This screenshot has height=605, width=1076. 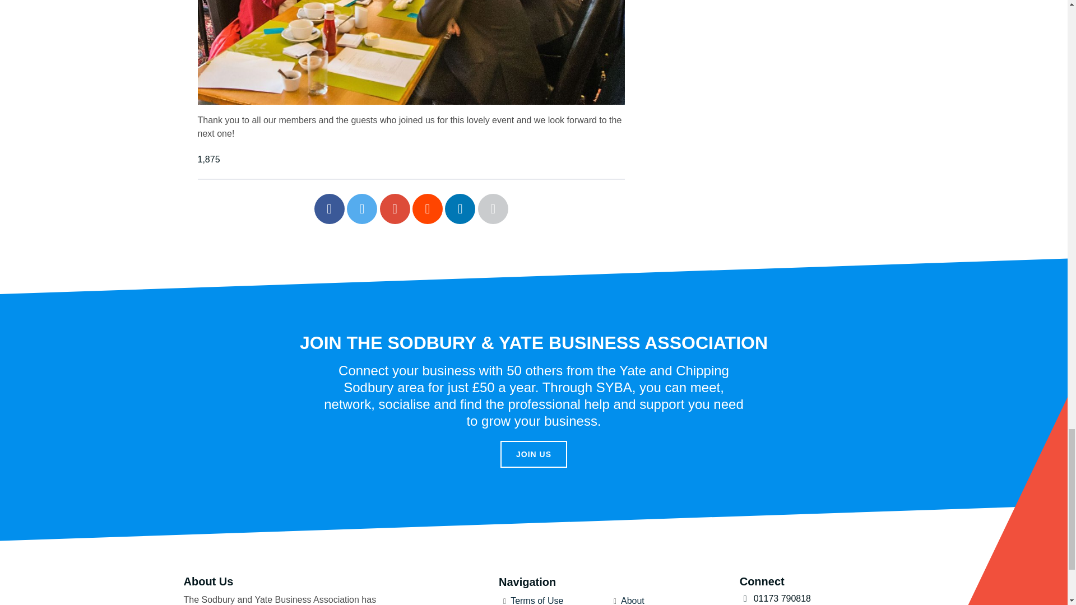 I want to click on LinkedIn, so click(x=460, y=208).